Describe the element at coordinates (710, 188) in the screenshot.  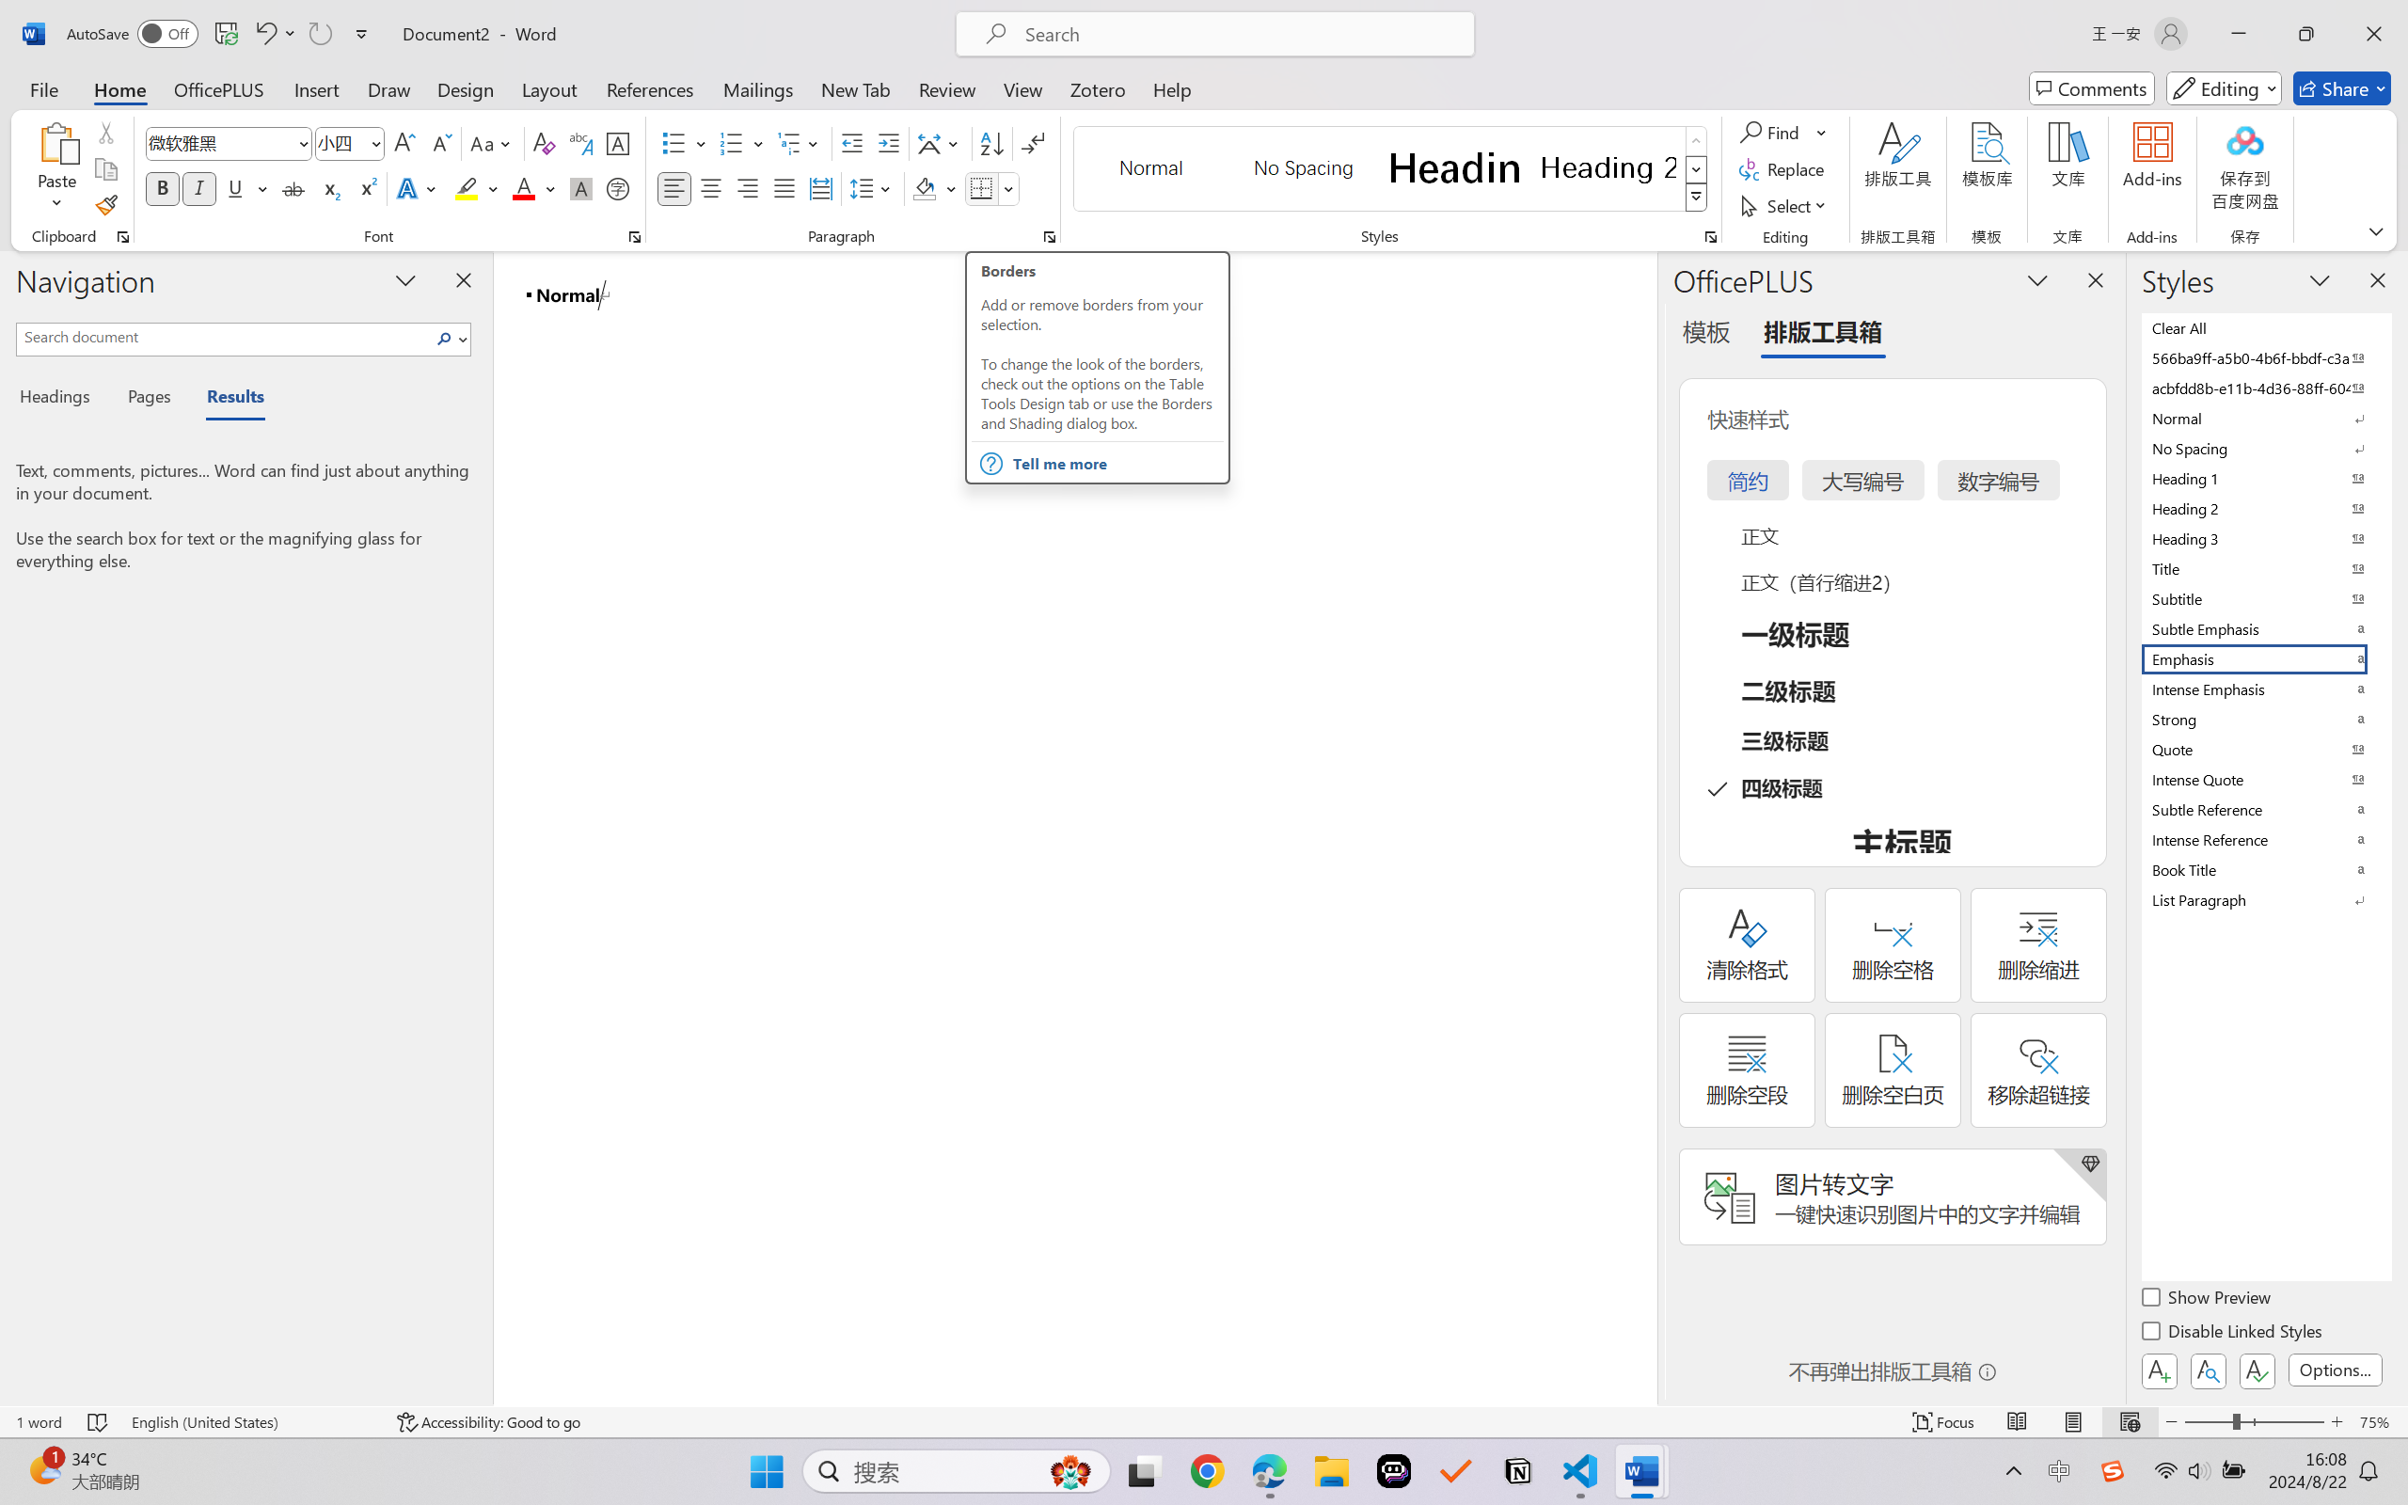
I see `Center` at that location.